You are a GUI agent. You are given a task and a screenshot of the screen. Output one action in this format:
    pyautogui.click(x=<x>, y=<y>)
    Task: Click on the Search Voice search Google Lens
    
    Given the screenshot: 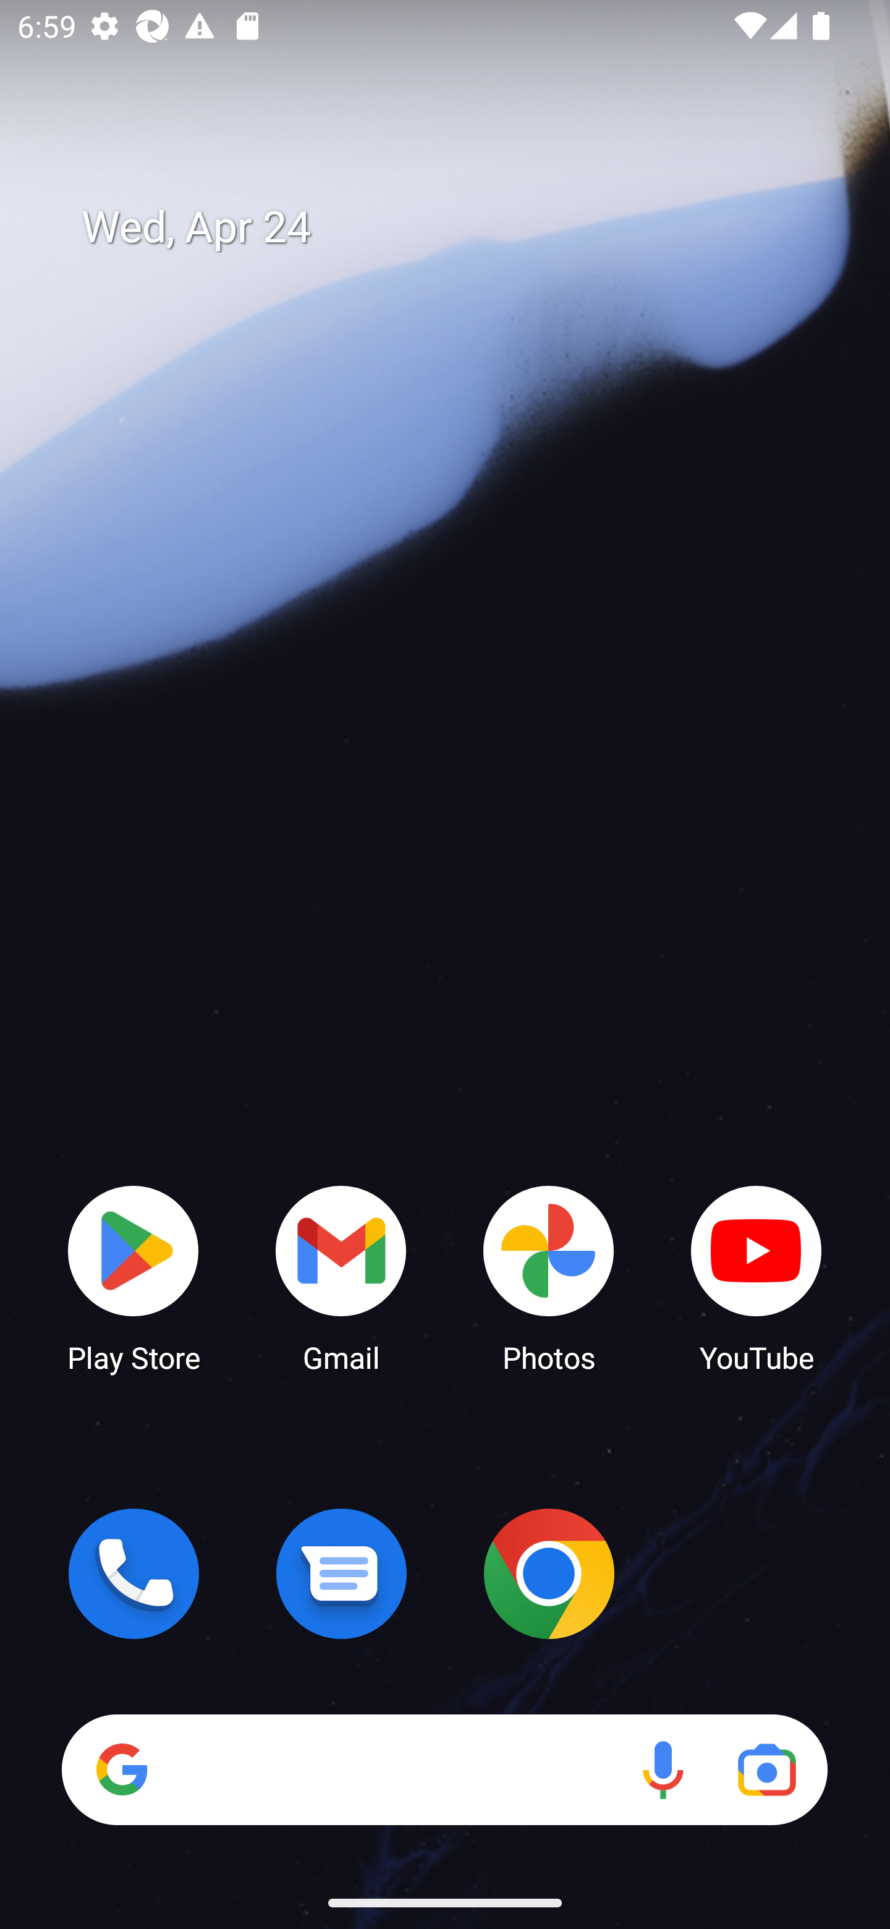 What is the action you would take?
    pyautogui.click(x=444, y=1769)
    